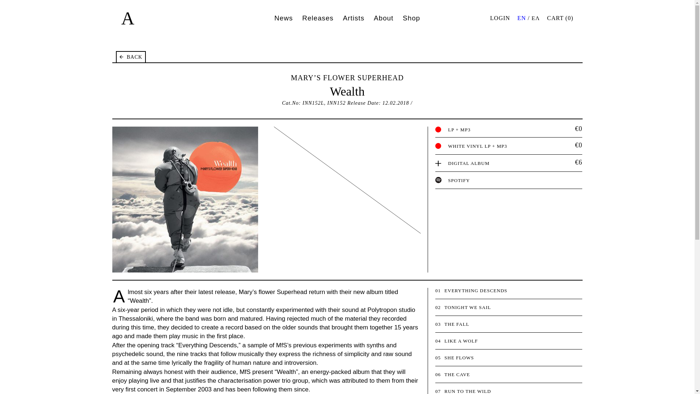 The height and width of the screenshot is (394, 700). I want to click on Shop, so click(412, 18).